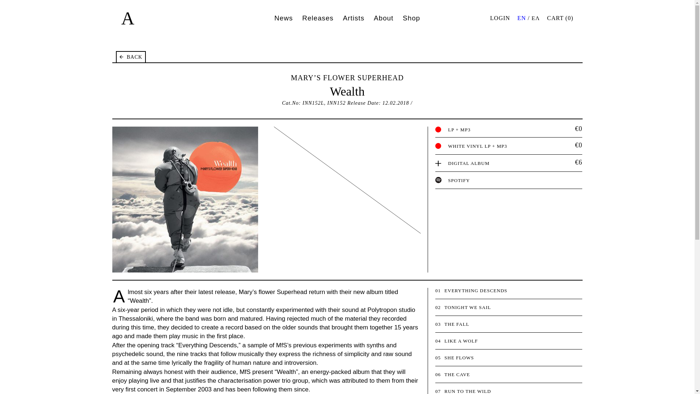 The height and width of the screenshot is (394, 700). I want to click on Shop, so click(412, 18).